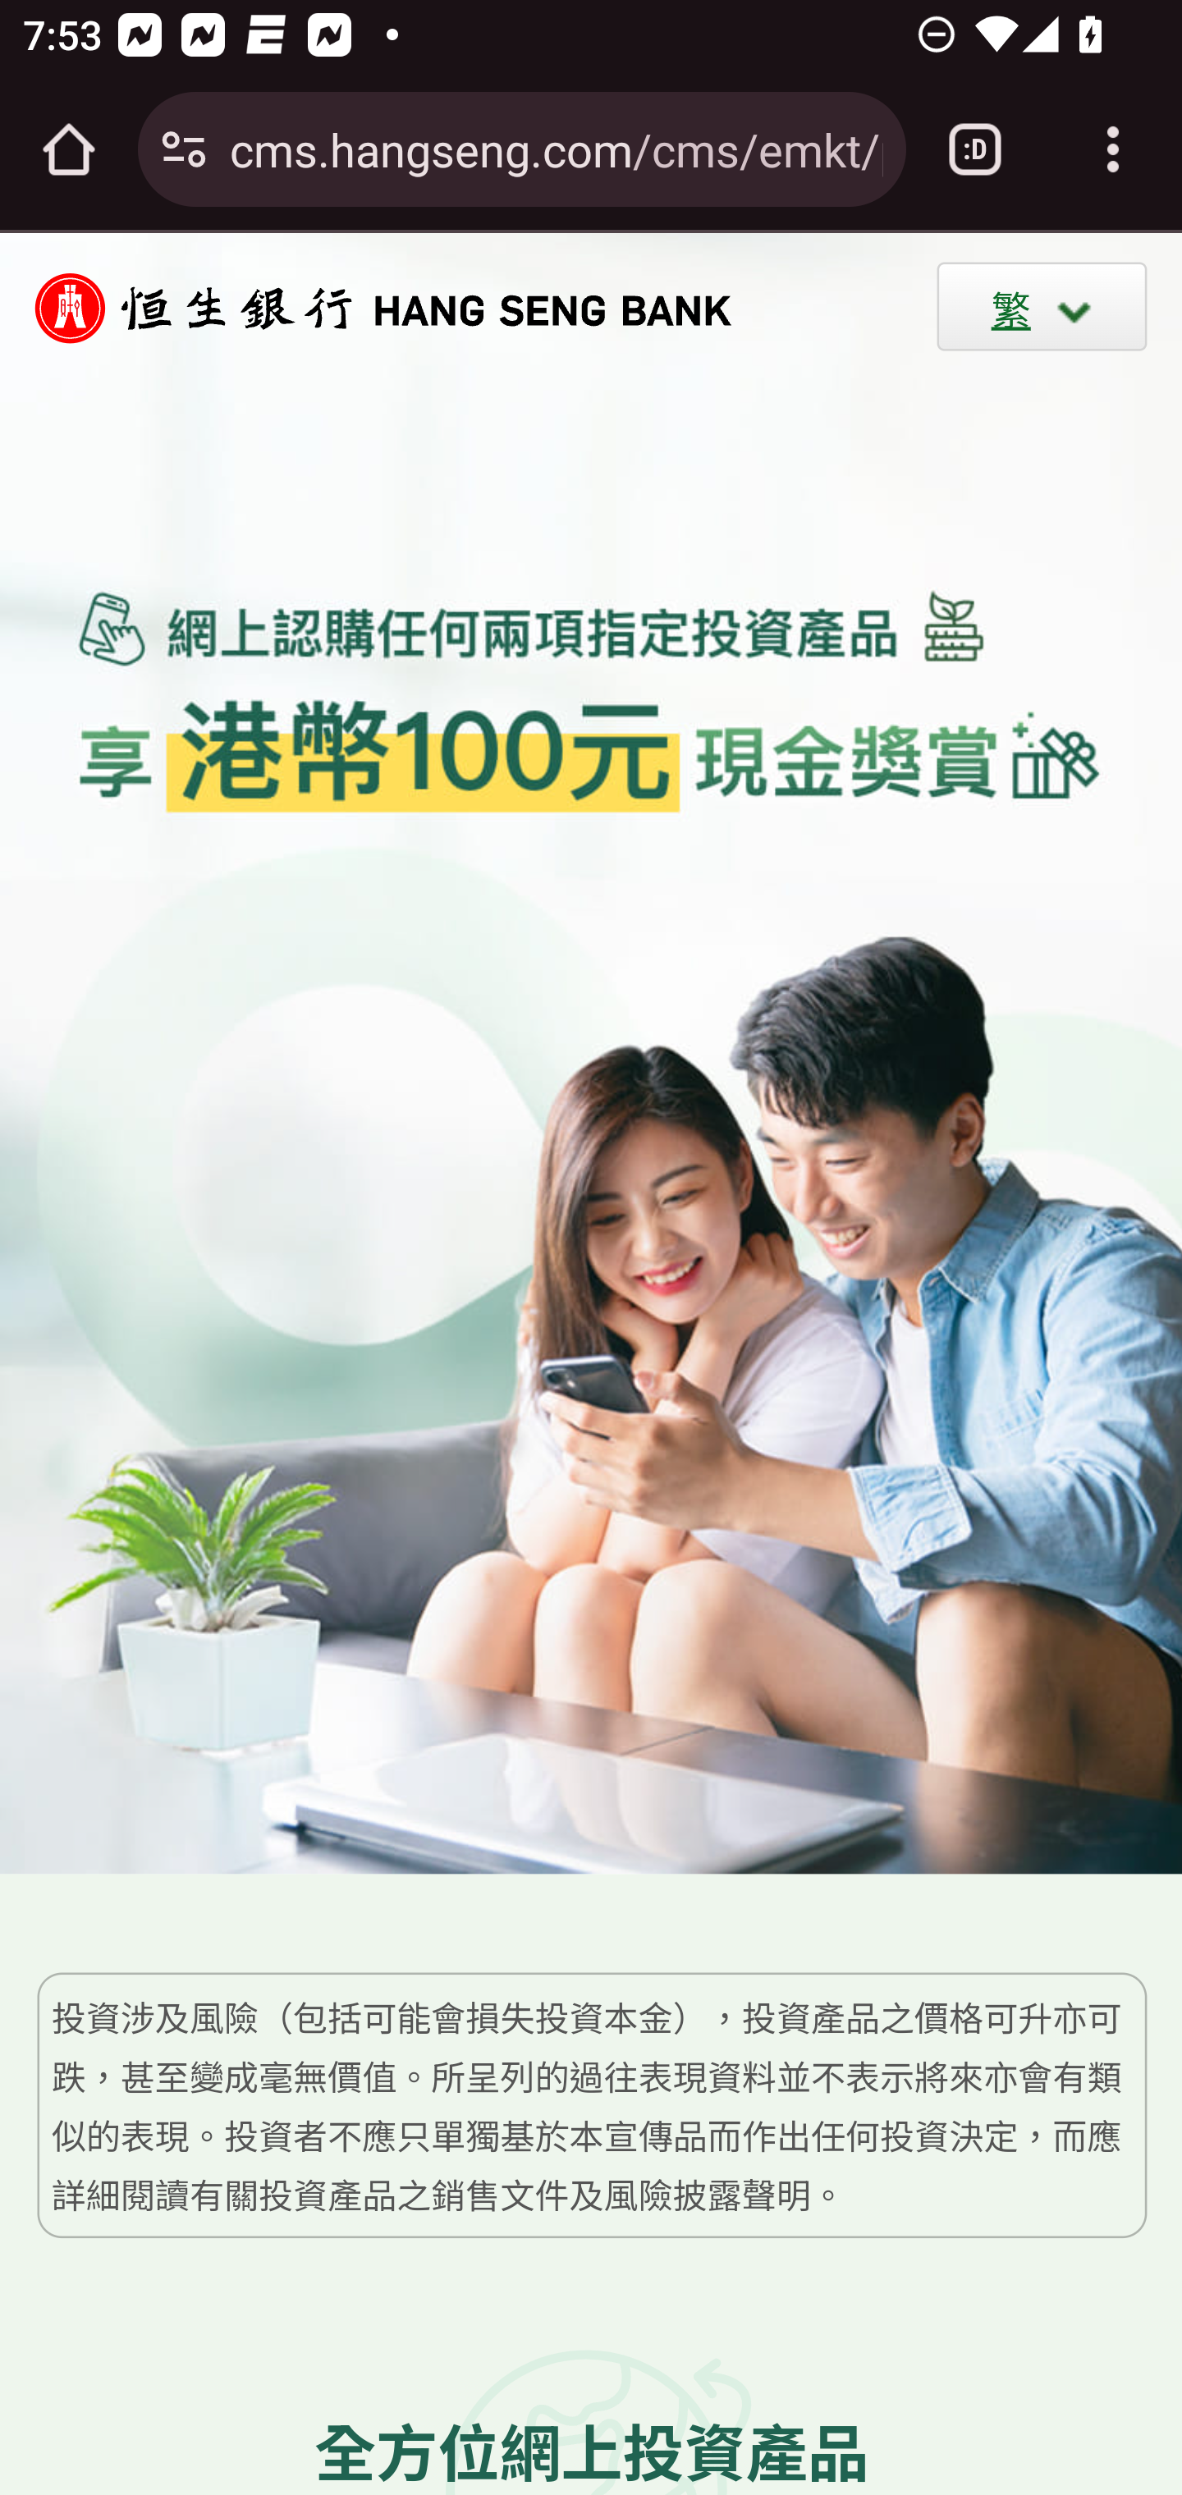 The height and width of the screenshot is (2495, 1182). I want to click on Connection is secure, so click(184, 149).